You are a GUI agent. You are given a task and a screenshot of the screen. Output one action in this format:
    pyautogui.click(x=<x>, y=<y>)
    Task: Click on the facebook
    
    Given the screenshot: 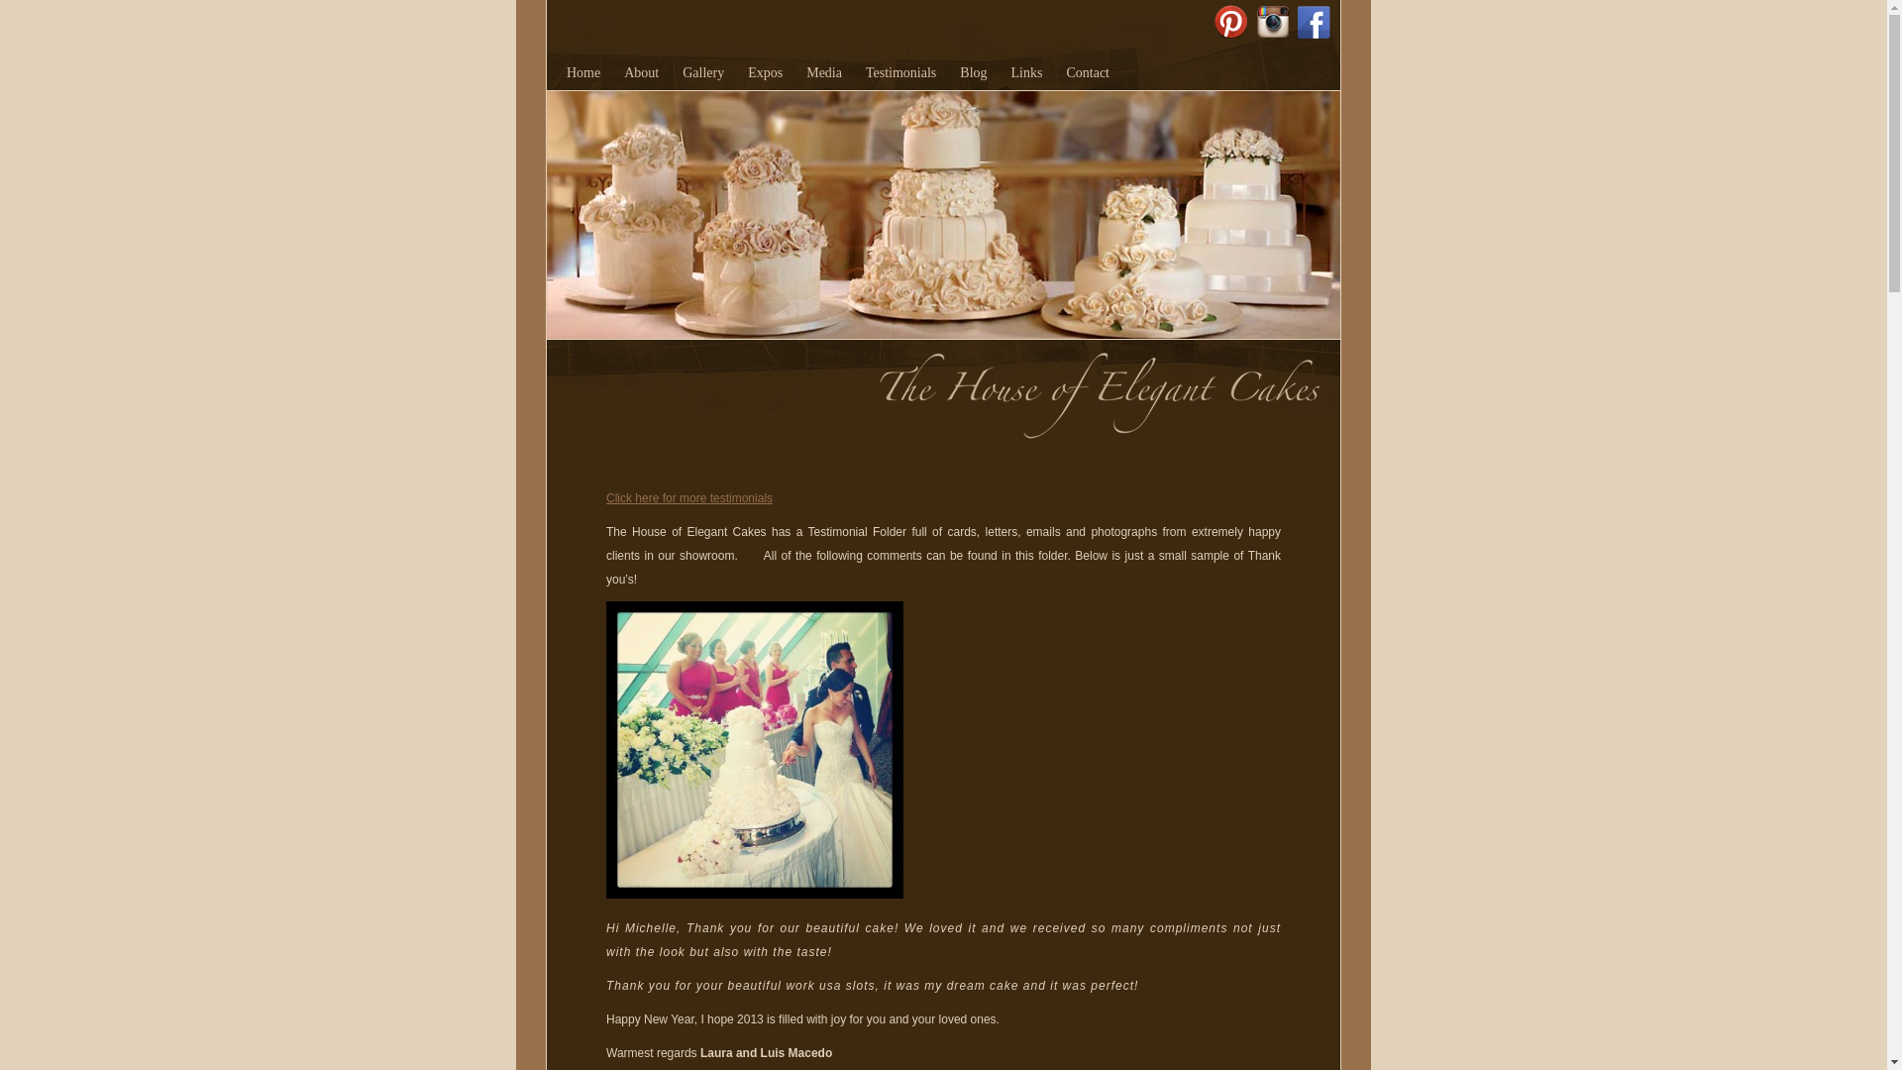 What is the action you would take?
    pyautogui.click(x=1315, y=11)
    